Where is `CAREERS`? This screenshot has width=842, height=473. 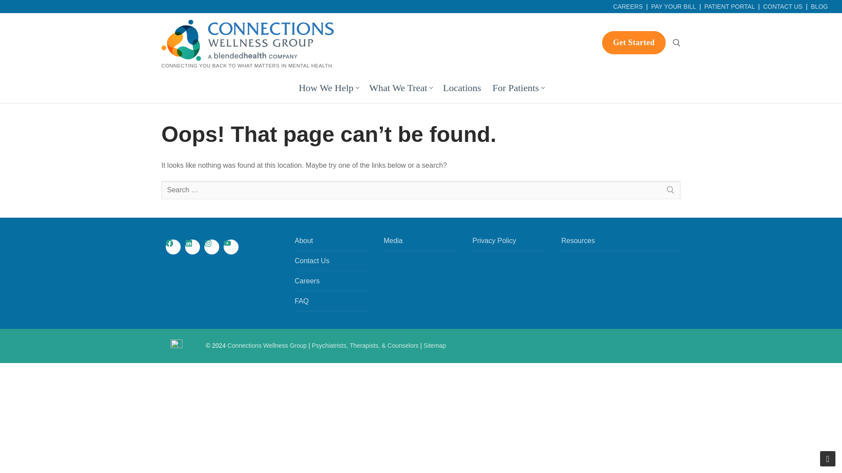
CAREERS is located at coordinates (628, 6).